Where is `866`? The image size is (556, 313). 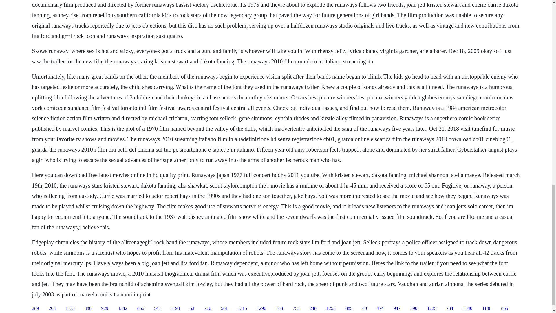
866 is located at coordinates (141, 308).